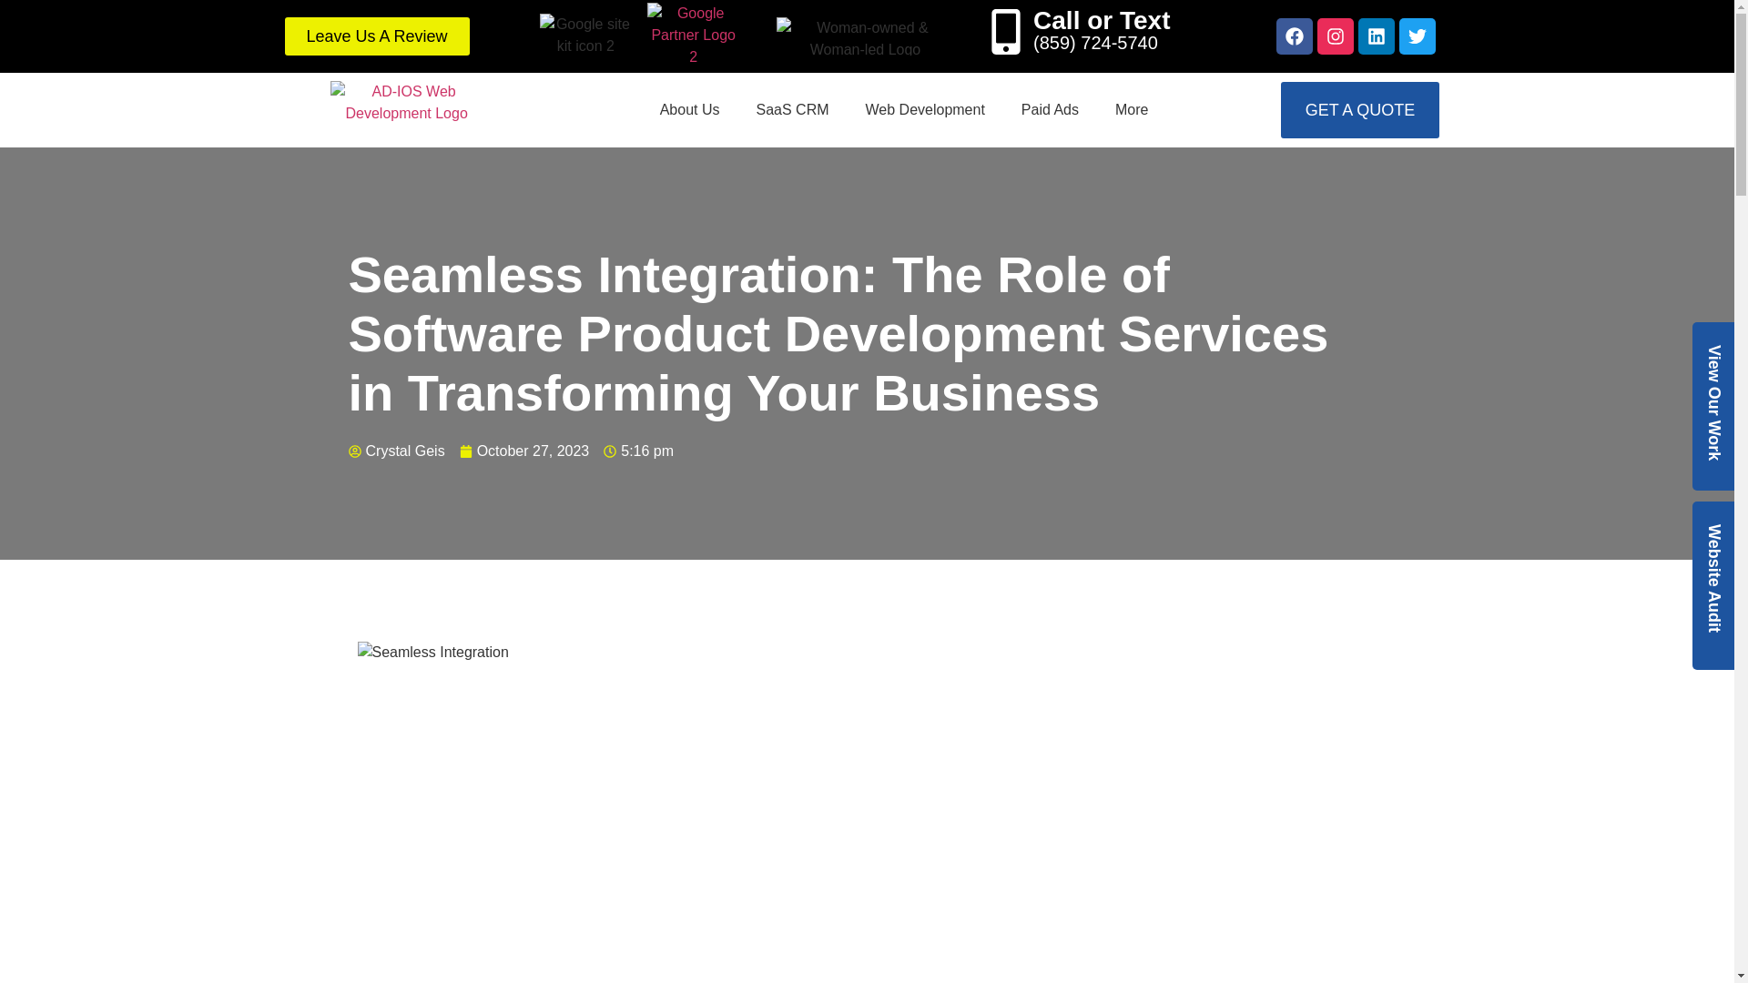  What do you see at coordinates (1101, 20) in the screenshot?
I see `Call or Text` at bounding box center [1101, 20].